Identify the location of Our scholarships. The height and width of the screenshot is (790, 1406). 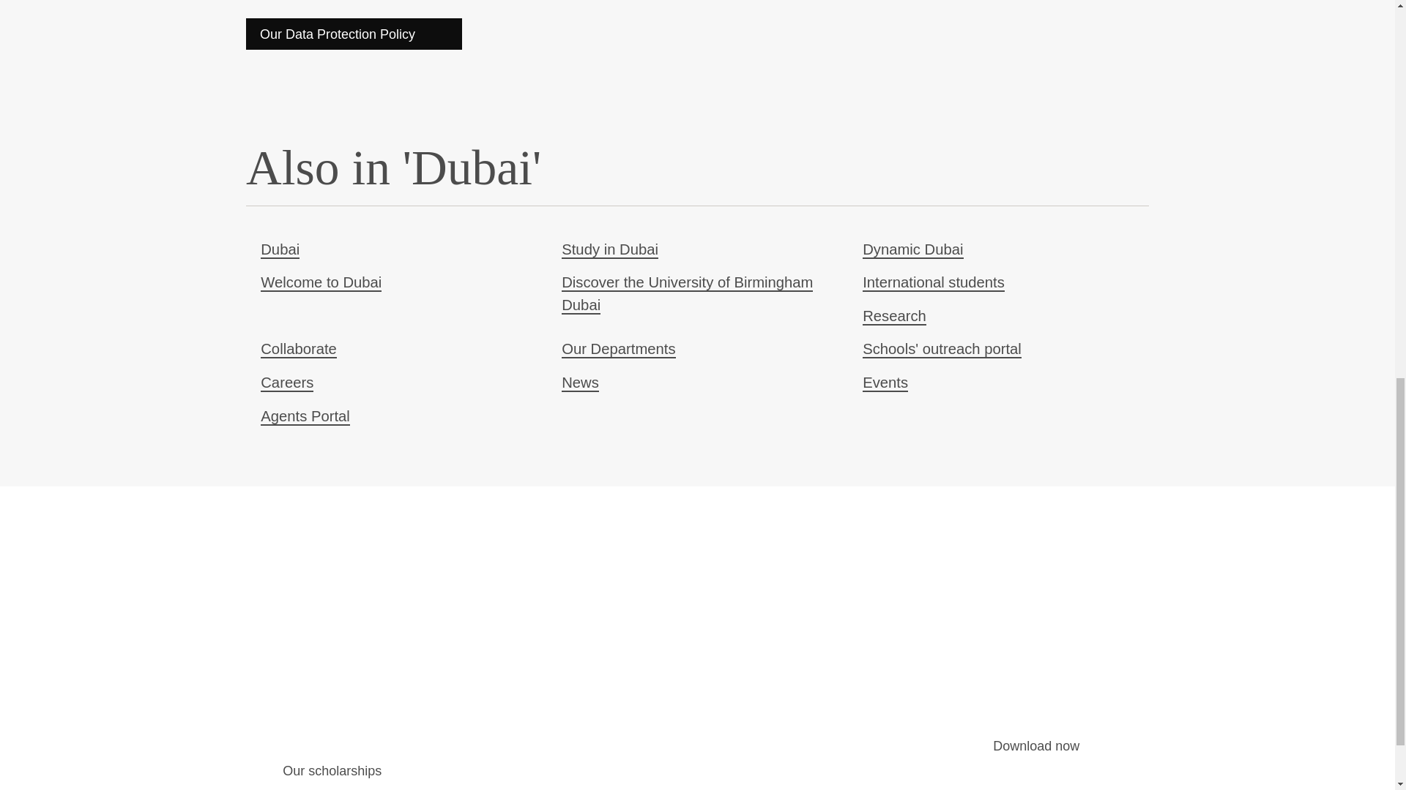
(349, 770).